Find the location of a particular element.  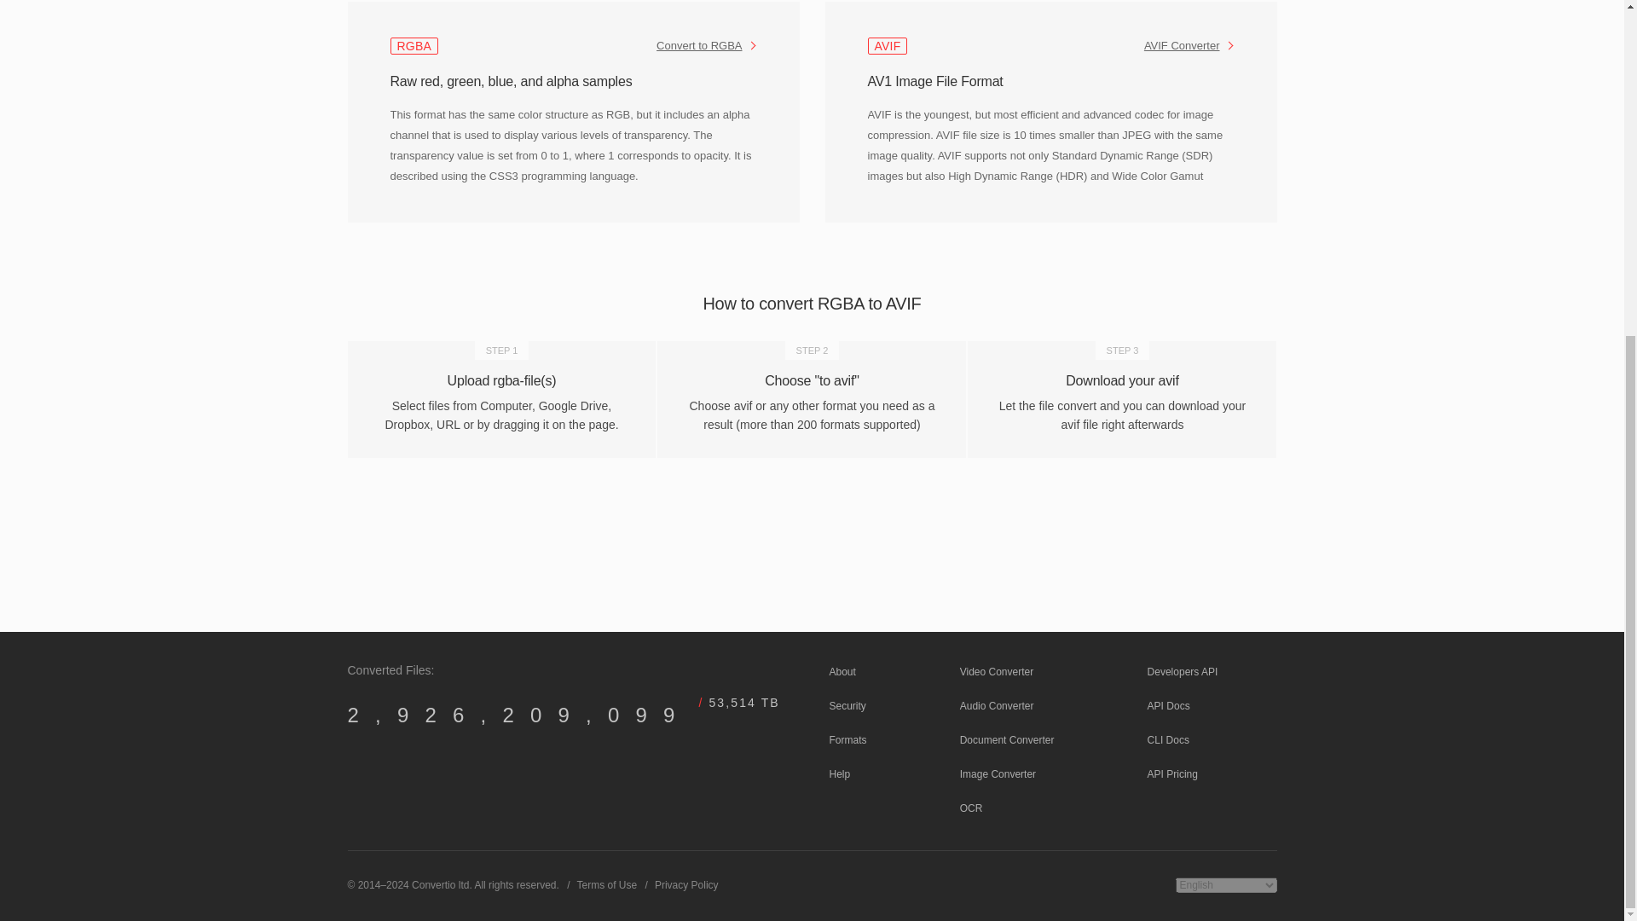

Help is located at coordinates (839, 773).